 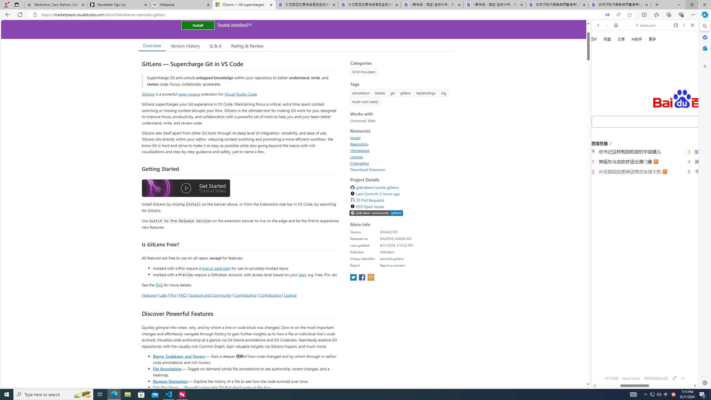 I want to click on OFTV, so click(x=643, y=363).